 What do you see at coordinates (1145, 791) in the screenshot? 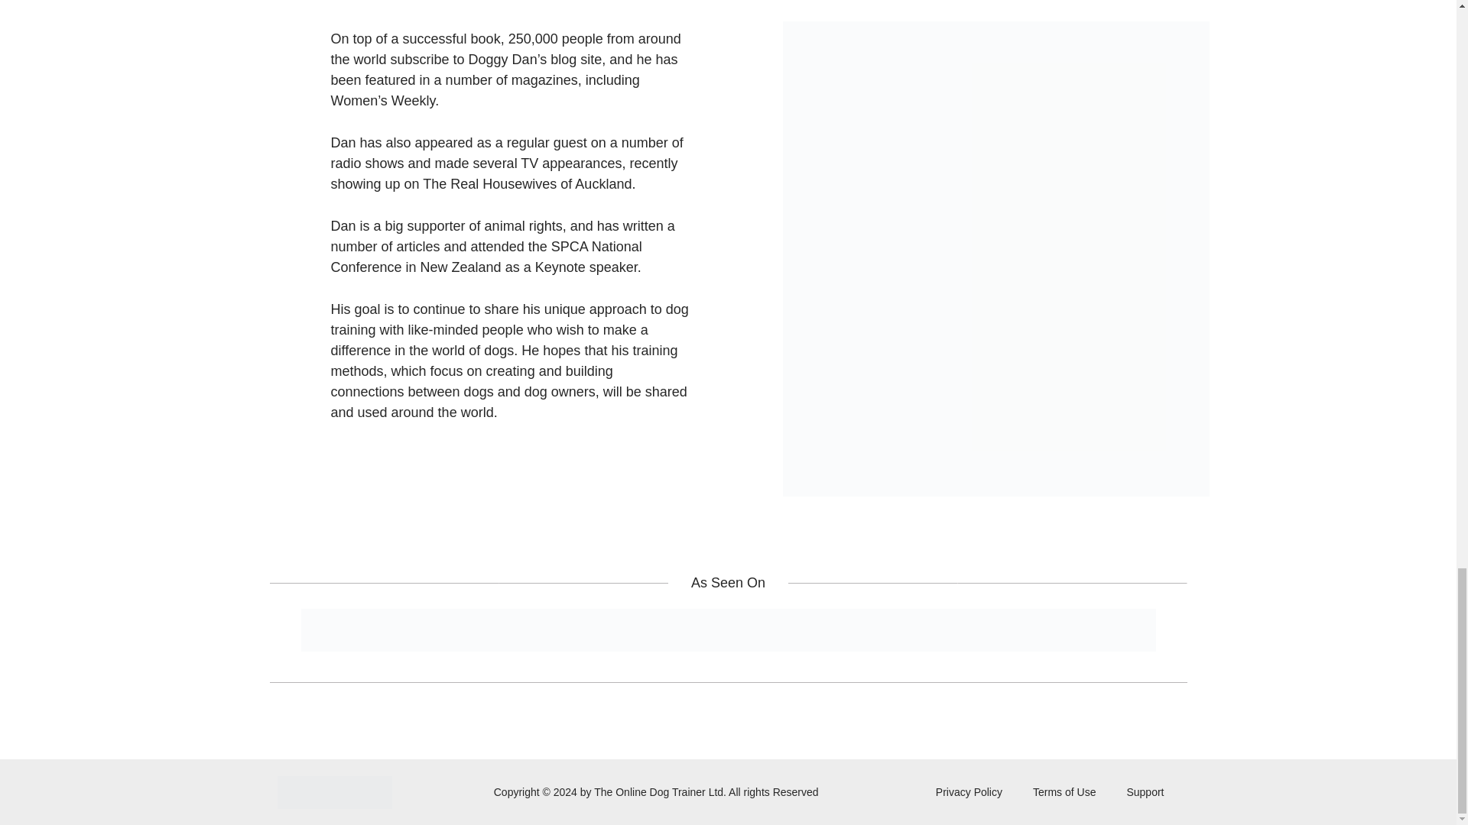
I see `Support` at bounding box center [1145, 791].